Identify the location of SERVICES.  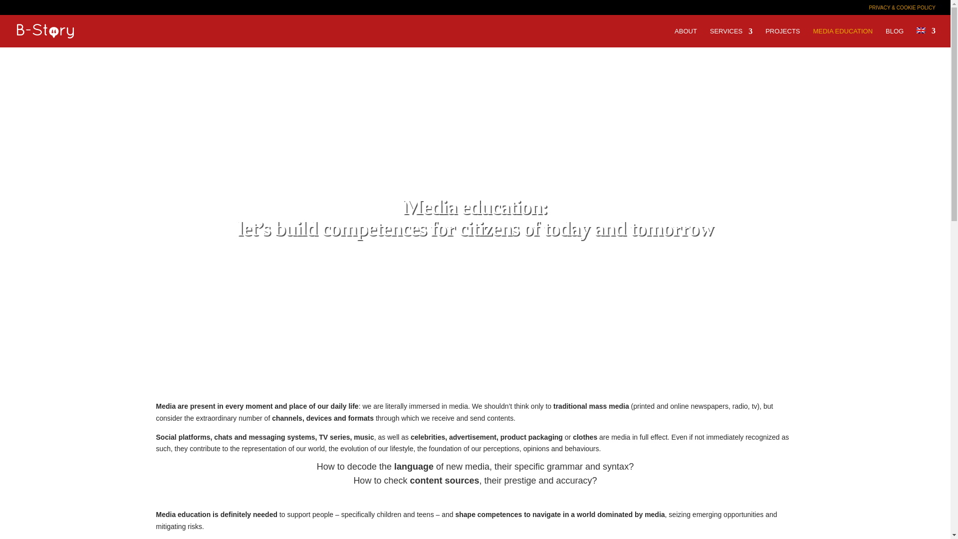
(731, 38).